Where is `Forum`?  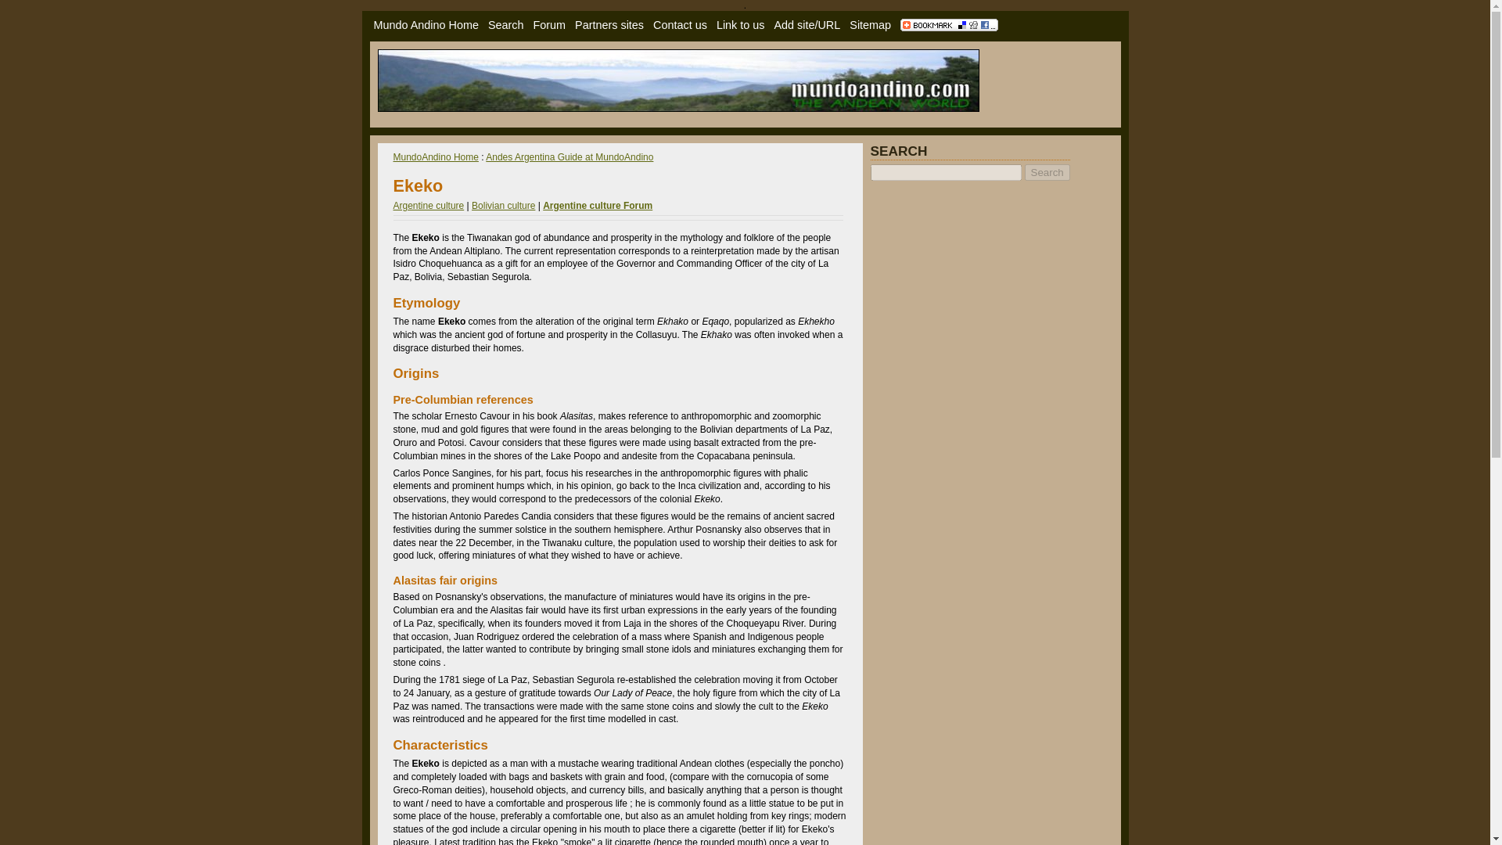 Forum is located at coordinates (549, 24).